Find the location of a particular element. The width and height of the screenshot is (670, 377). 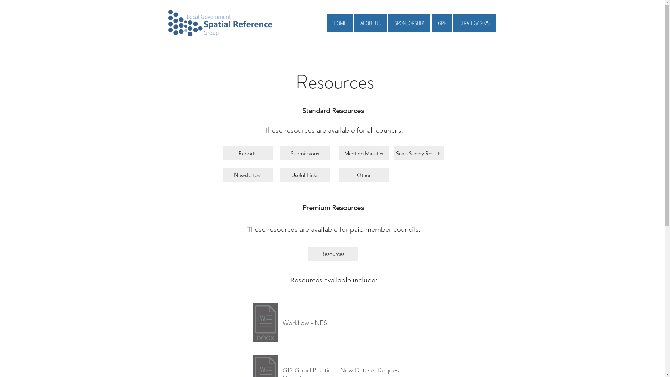

Useful Links is located at coordinates (305, 175).